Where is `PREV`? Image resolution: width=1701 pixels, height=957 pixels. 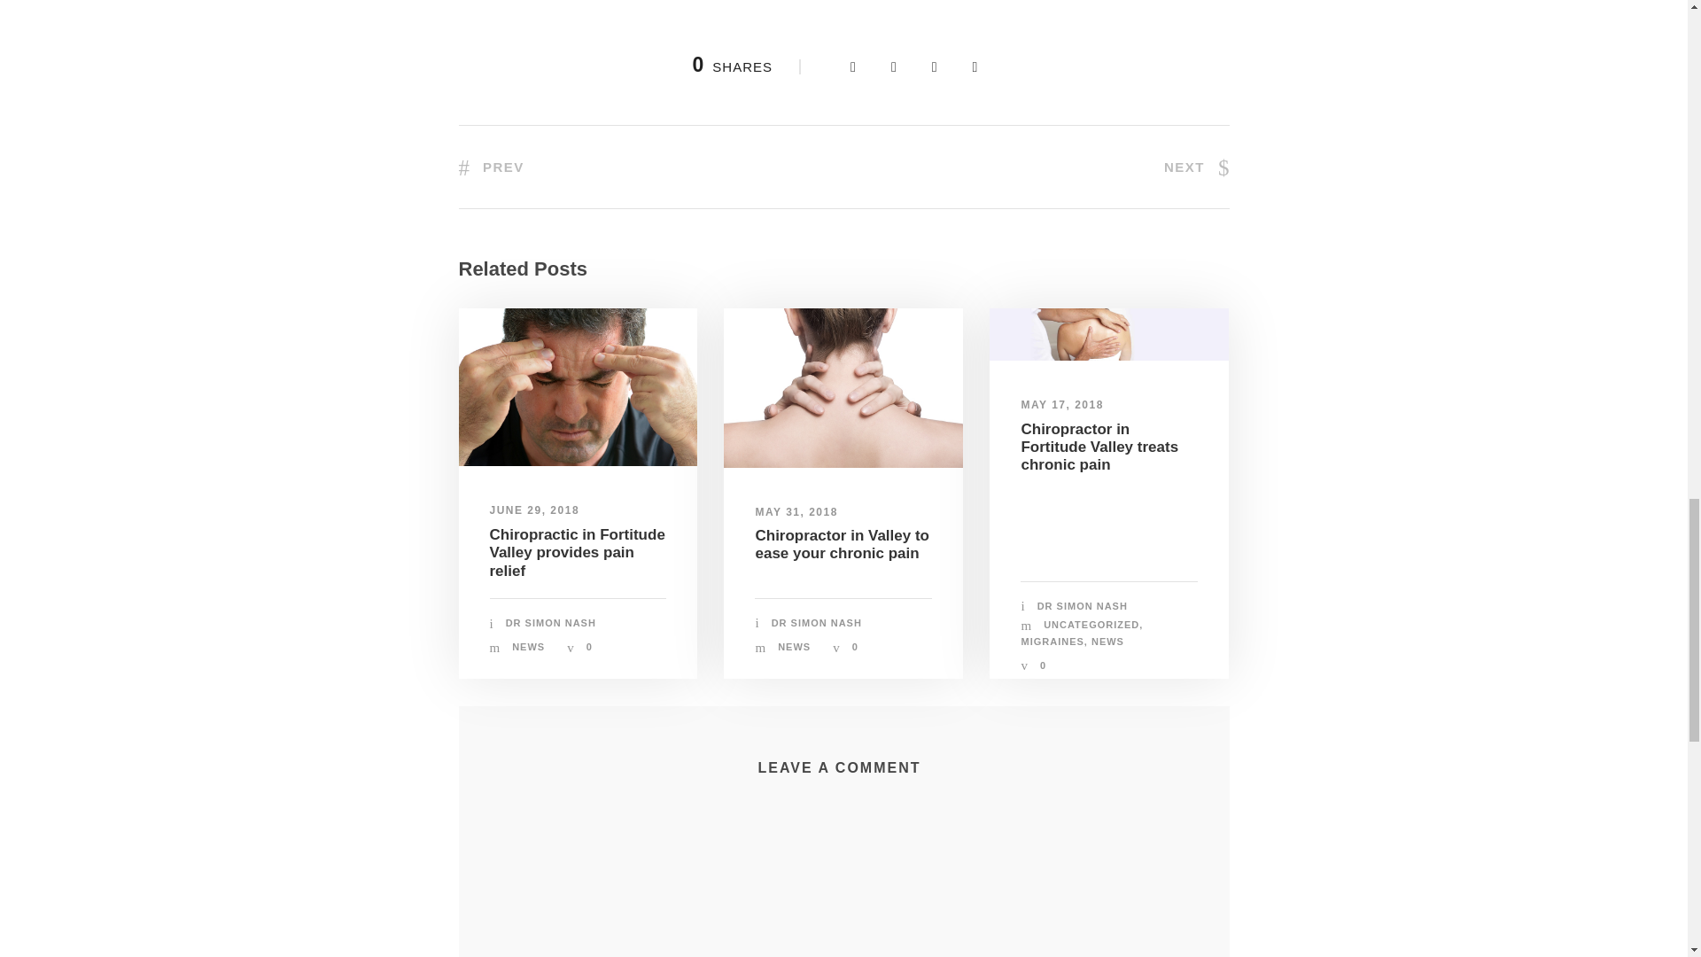 PREV is located at coordinates (491, 167).